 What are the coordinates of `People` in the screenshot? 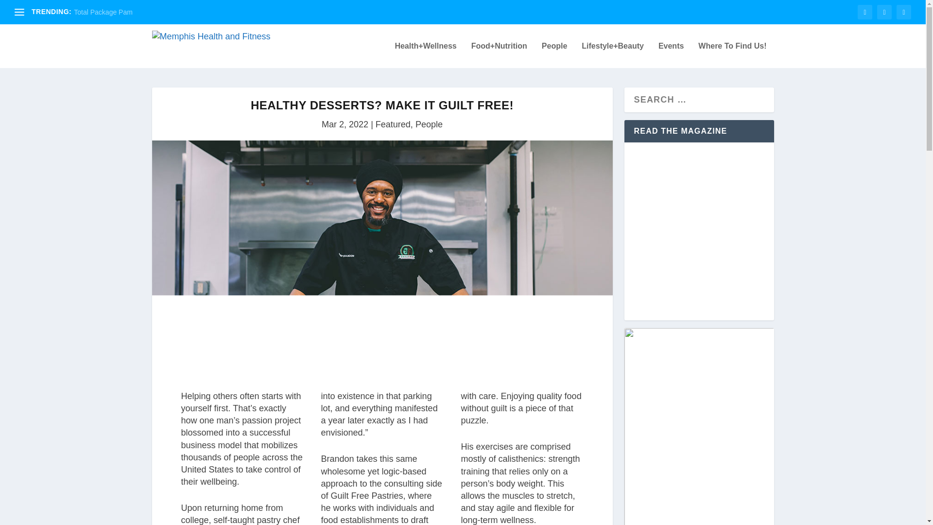 It's located at (429, 124).